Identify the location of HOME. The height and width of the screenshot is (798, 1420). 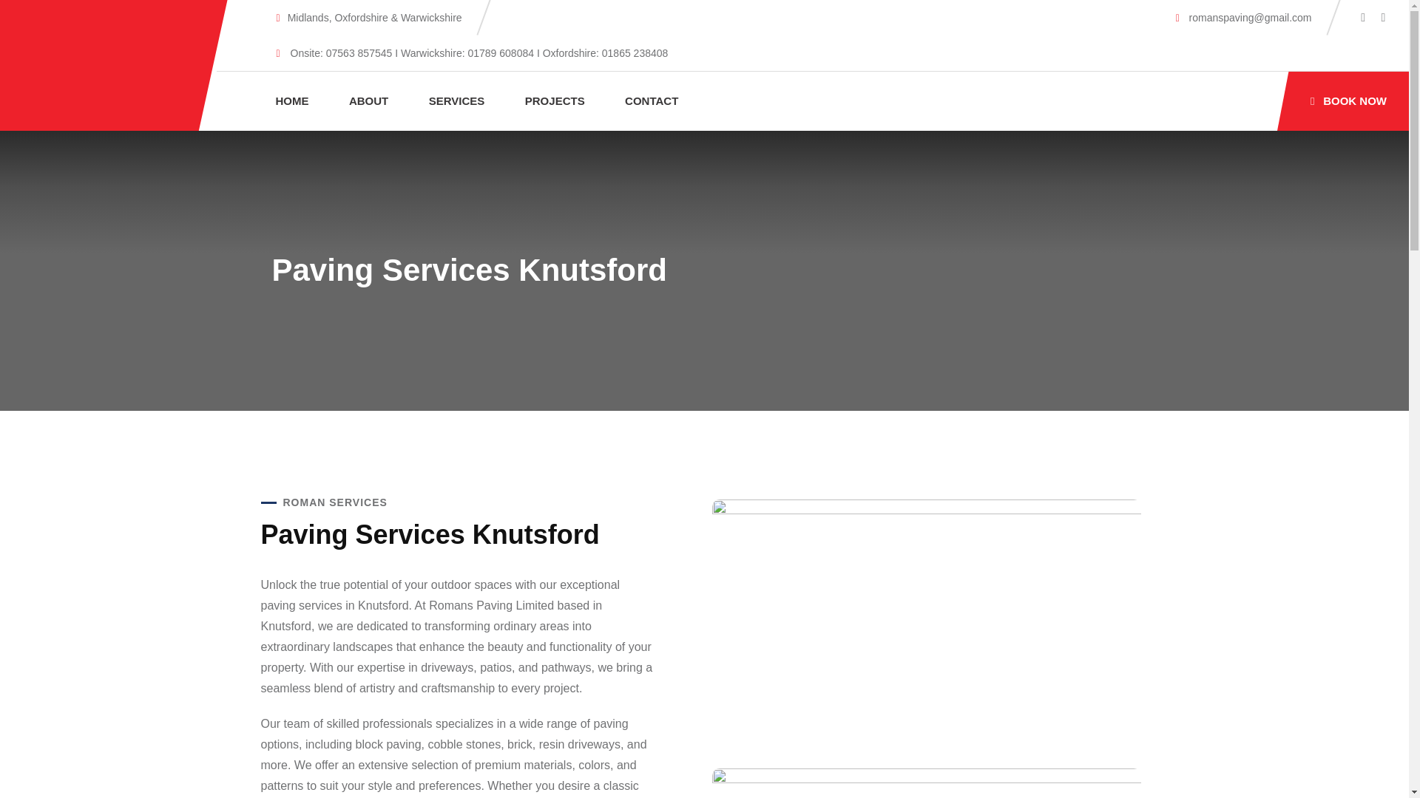
(292, 100).